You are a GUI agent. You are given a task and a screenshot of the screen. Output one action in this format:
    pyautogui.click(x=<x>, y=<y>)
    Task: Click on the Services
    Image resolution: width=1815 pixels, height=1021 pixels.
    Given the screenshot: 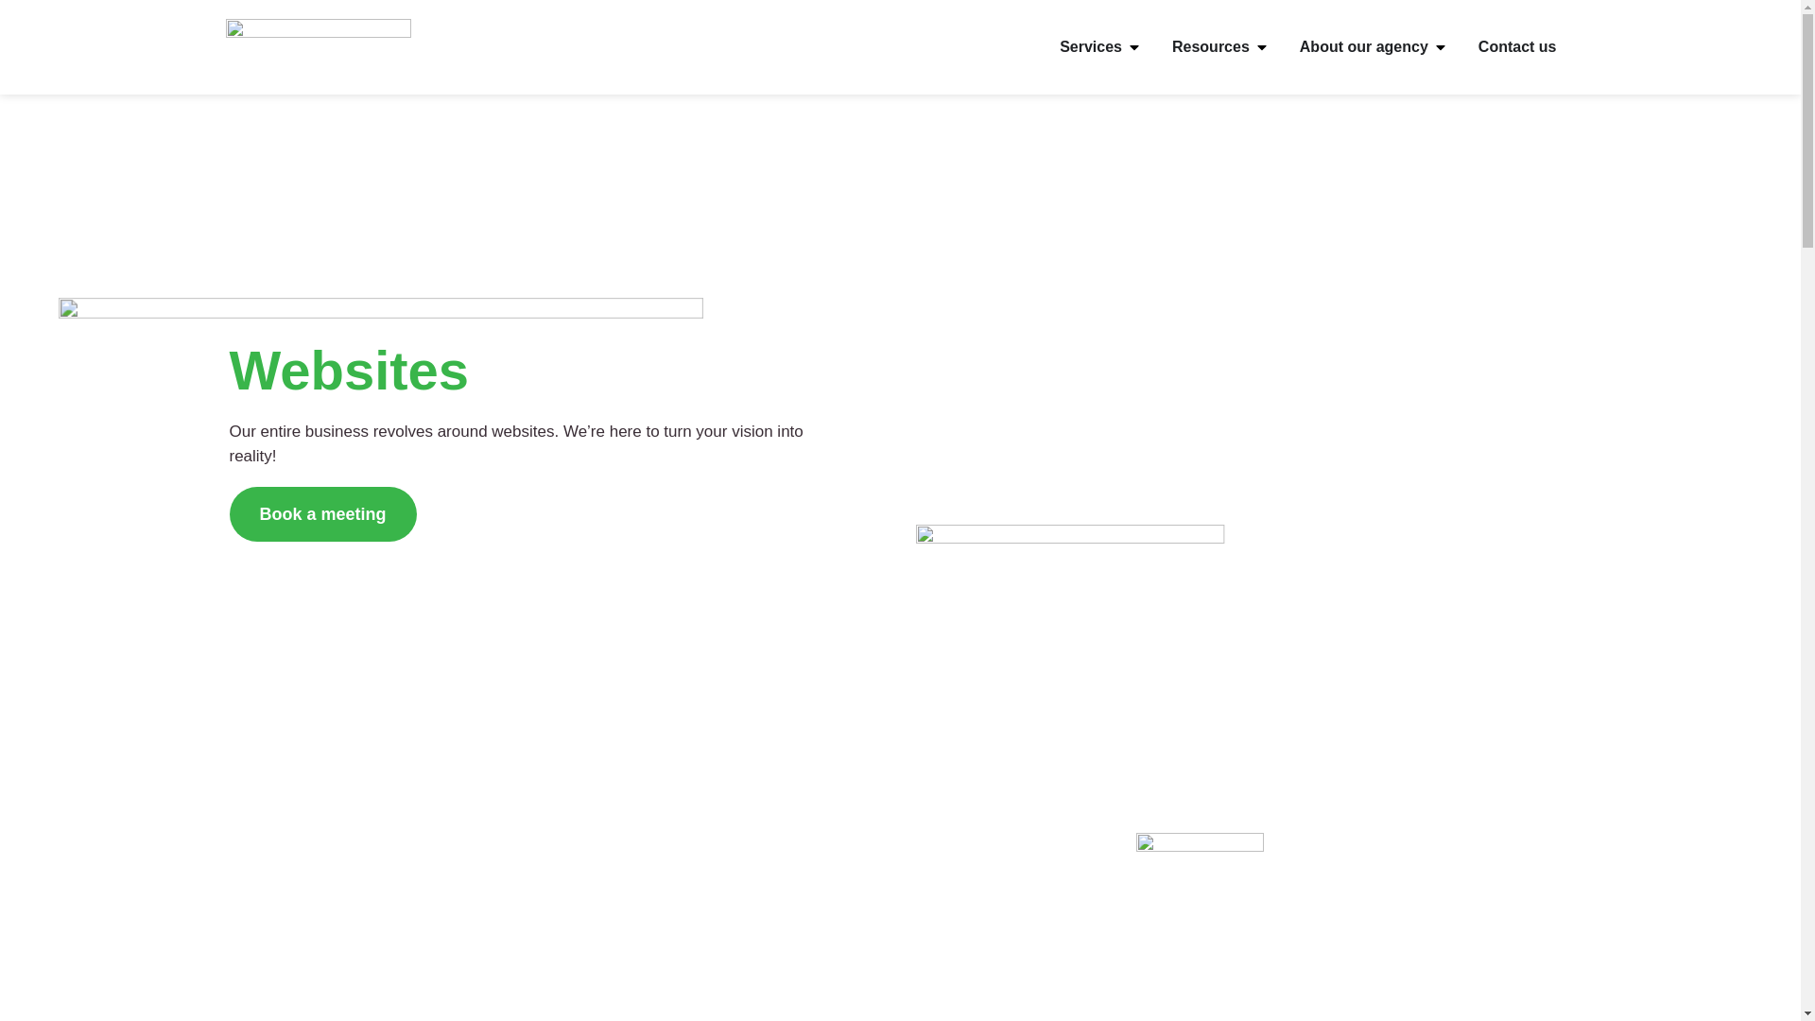 What is the action you would take?
    pyautogui.click(x=1091, y=47)
    